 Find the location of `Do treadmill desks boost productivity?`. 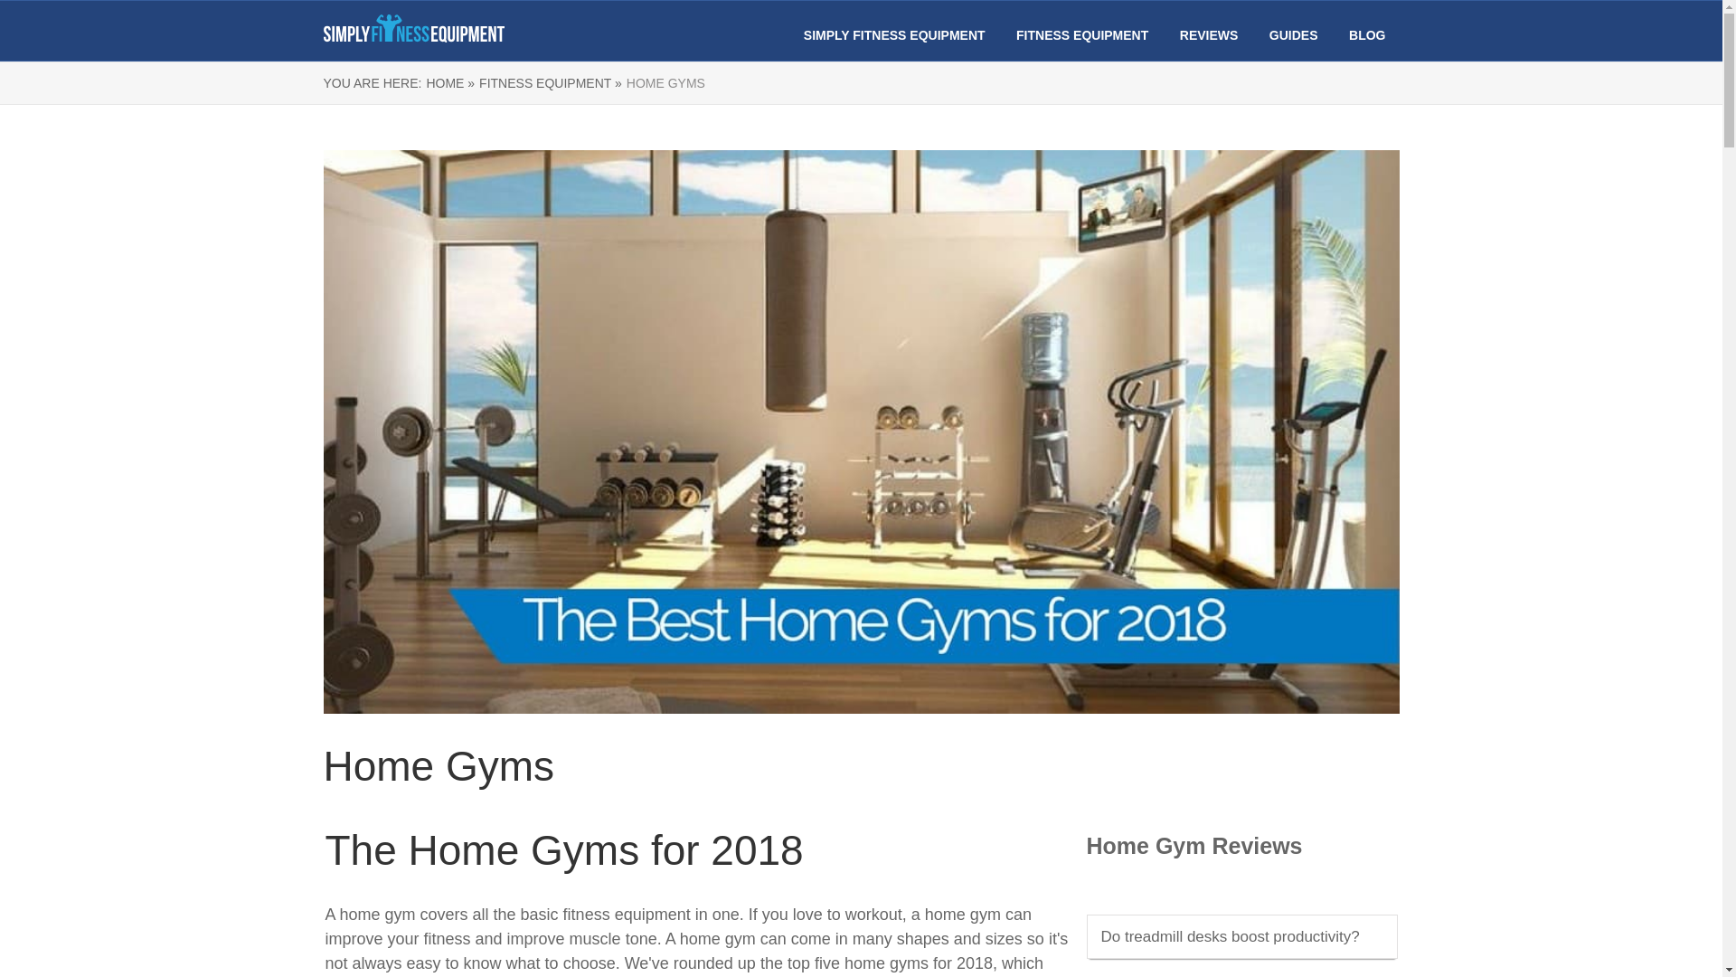

Do treadmill desks boost productivity? is located at coordinates (1230, 937).